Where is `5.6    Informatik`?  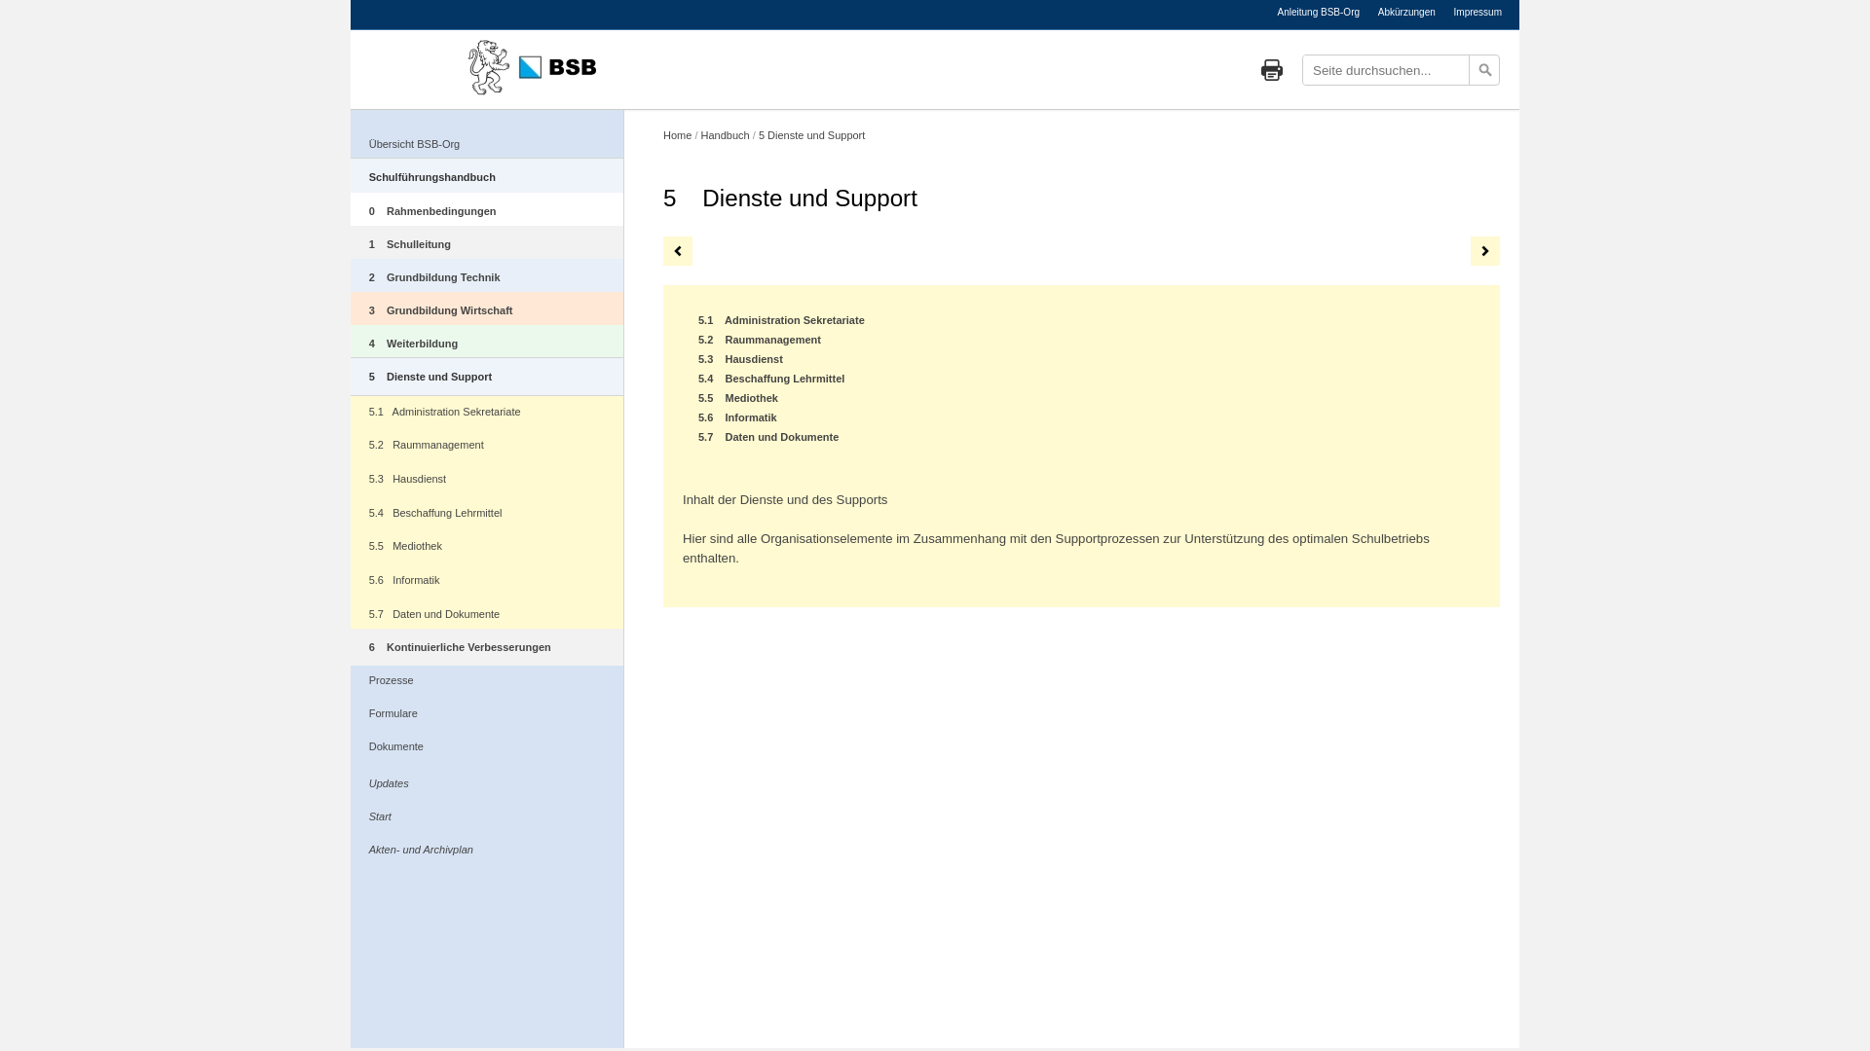 5.6    Informatik is located at coordinates (738, 417).